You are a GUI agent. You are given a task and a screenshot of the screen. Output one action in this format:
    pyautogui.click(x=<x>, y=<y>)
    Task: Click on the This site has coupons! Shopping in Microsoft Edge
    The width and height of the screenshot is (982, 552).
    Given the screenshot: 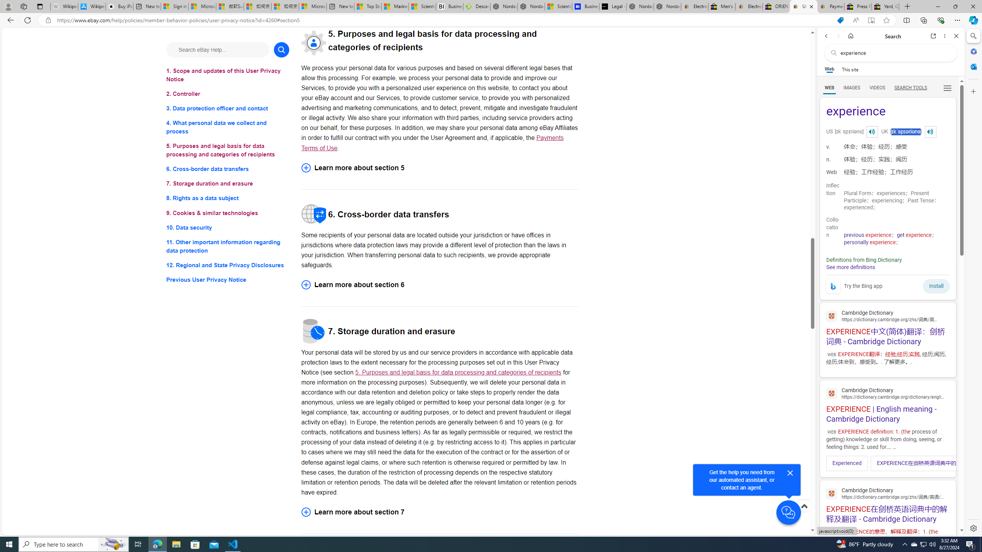 What is the action you would take?
    pyautogui.click(x=840, y=20)
    